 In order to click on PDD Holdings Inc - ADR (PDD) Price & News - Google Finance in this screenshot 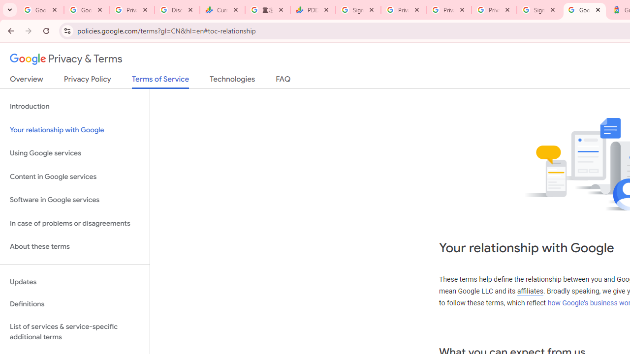, I will do `click(313, 10)`.